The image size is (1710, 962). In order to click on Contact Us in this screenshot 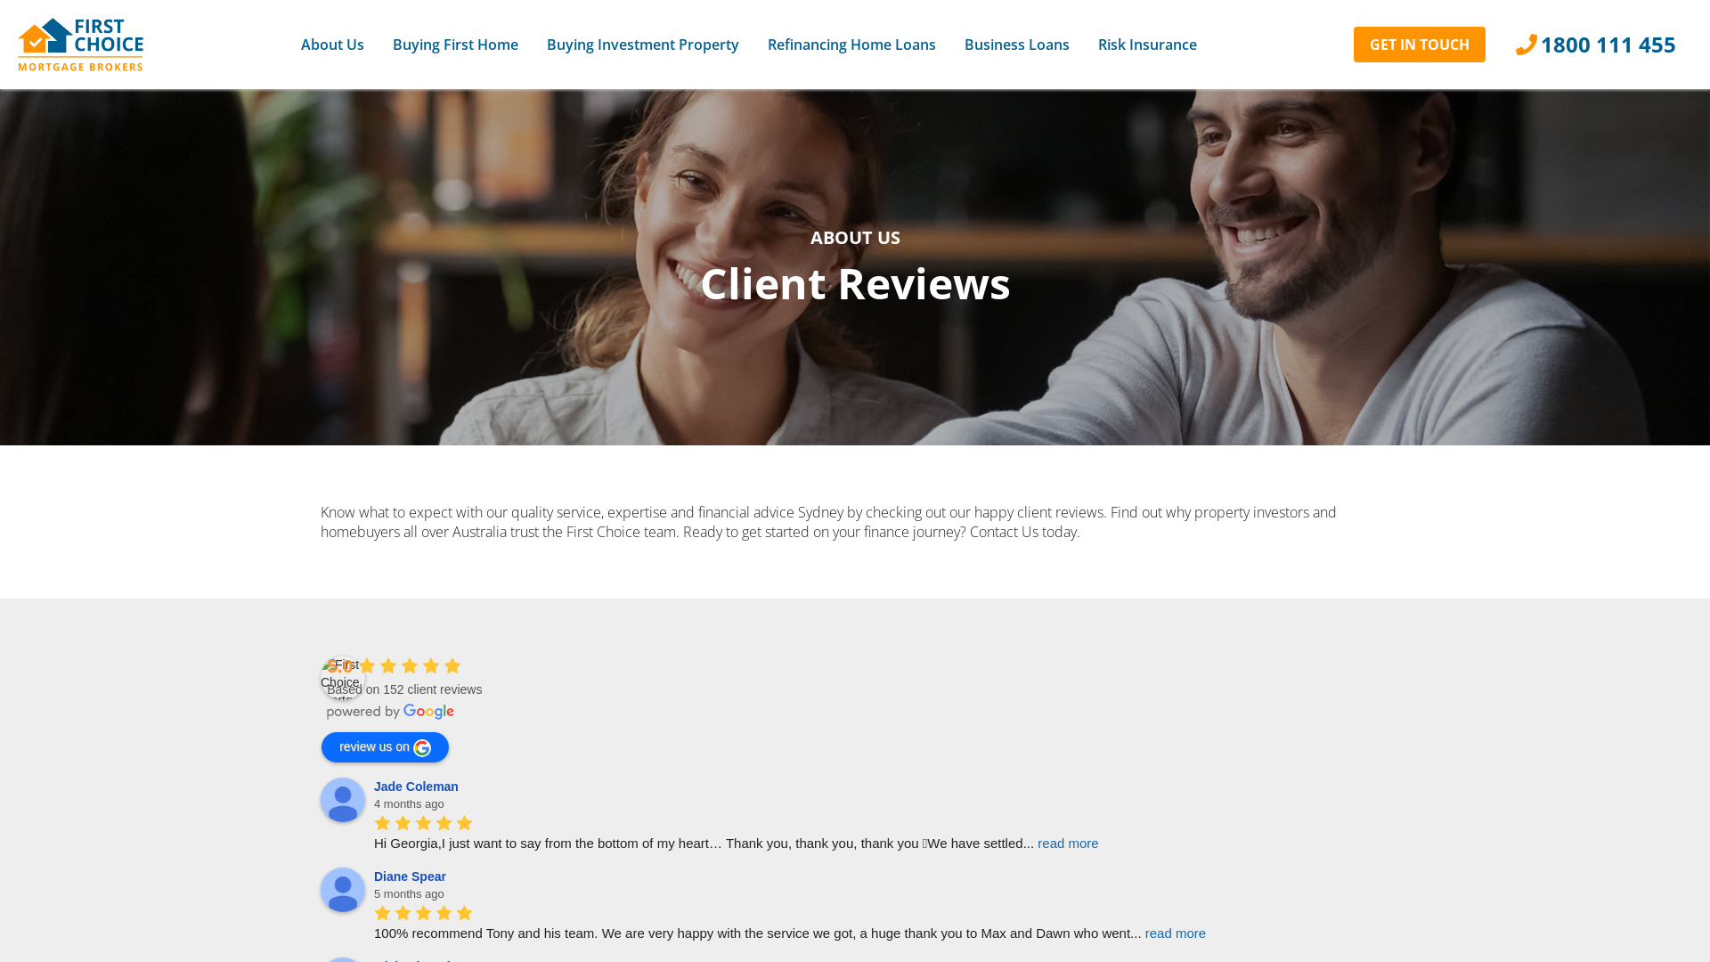, I will do `click(1005, 532)`.